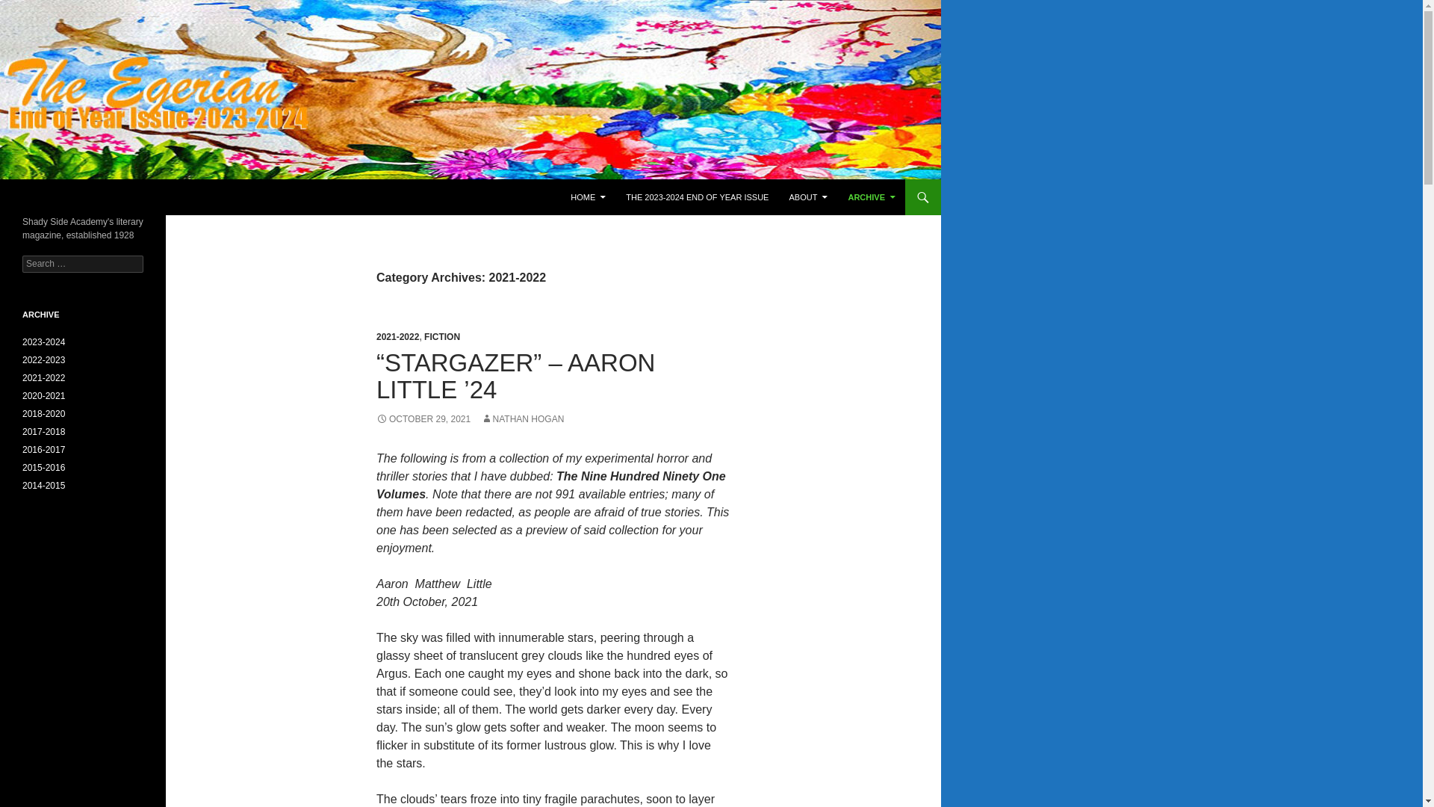  What do you see at coordinates (397, 336) in the screenshot?
I see `2021-2022` at bounding box center [397, 336].